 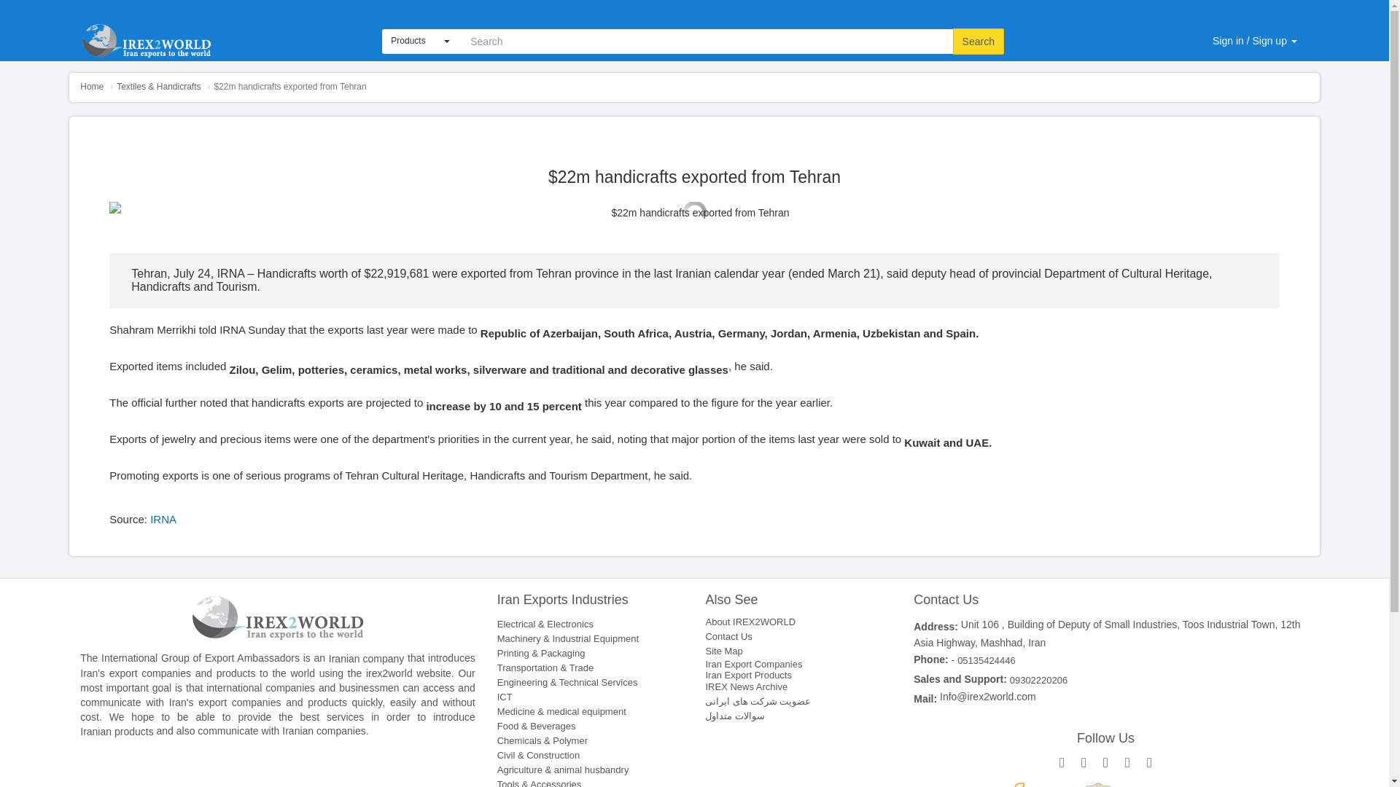 I want to click on Products, so click(x=420, y=41).